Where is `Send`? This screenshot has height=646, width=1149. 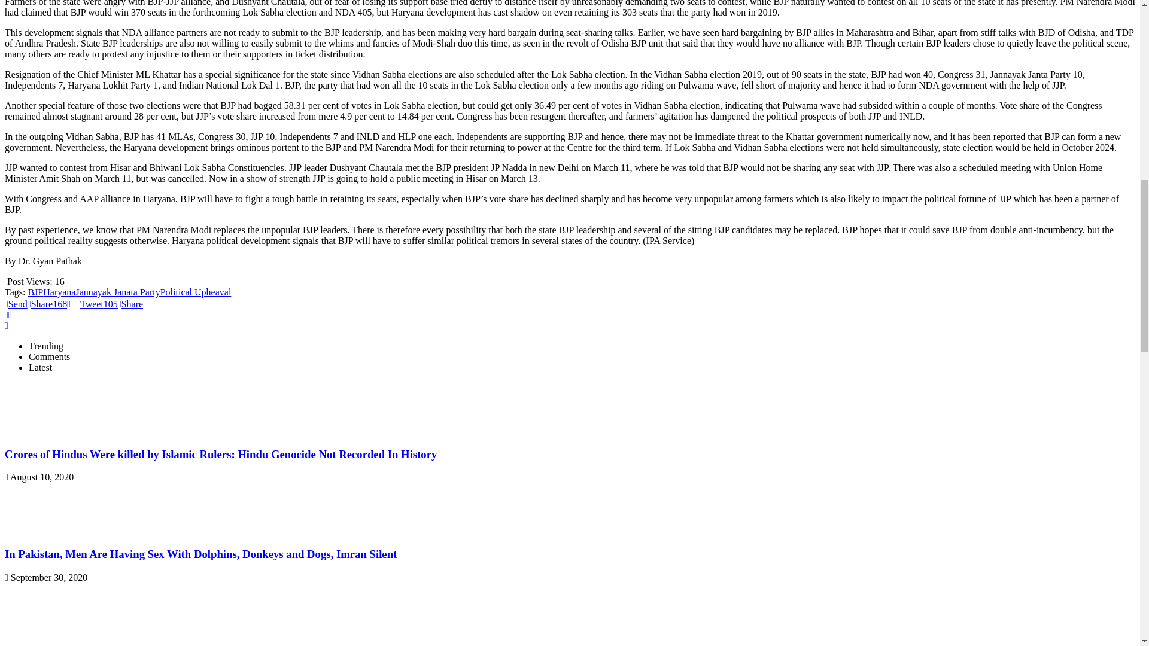
Send is located at coordinates (16, 304).